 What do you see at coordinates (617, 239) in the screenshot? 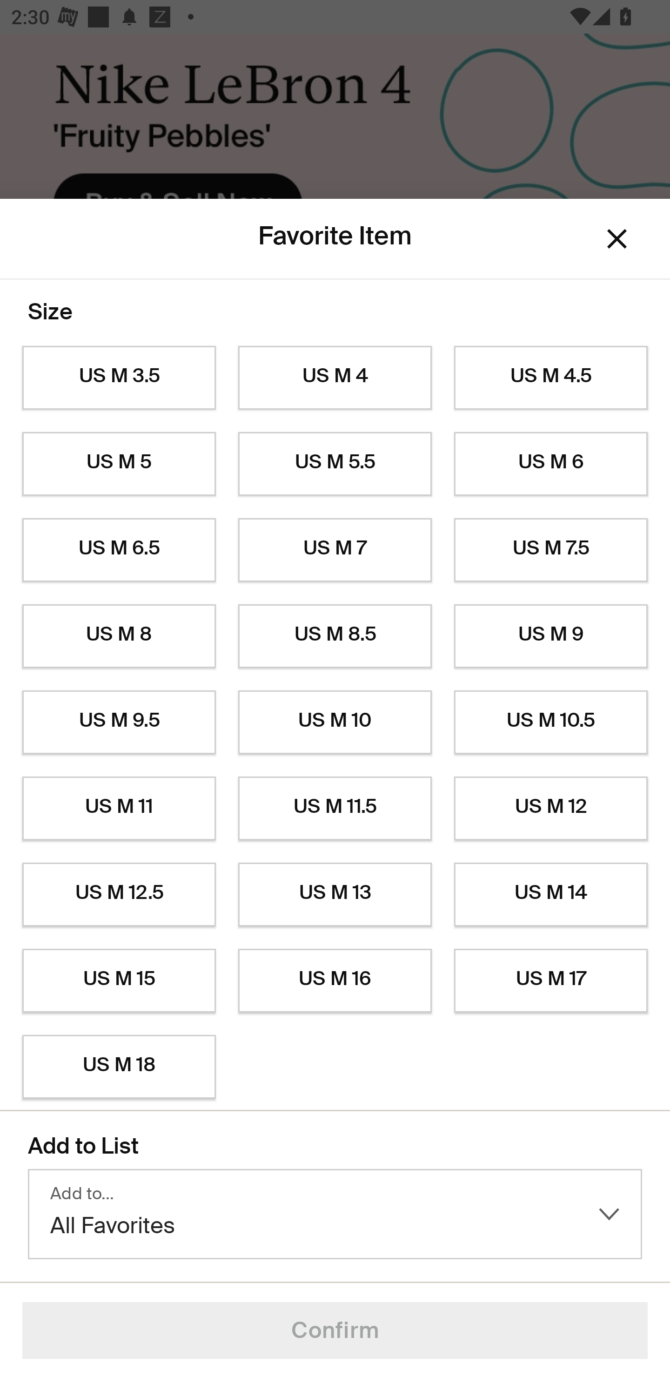
I see `Dismiss` at bounding box center [617, 239].